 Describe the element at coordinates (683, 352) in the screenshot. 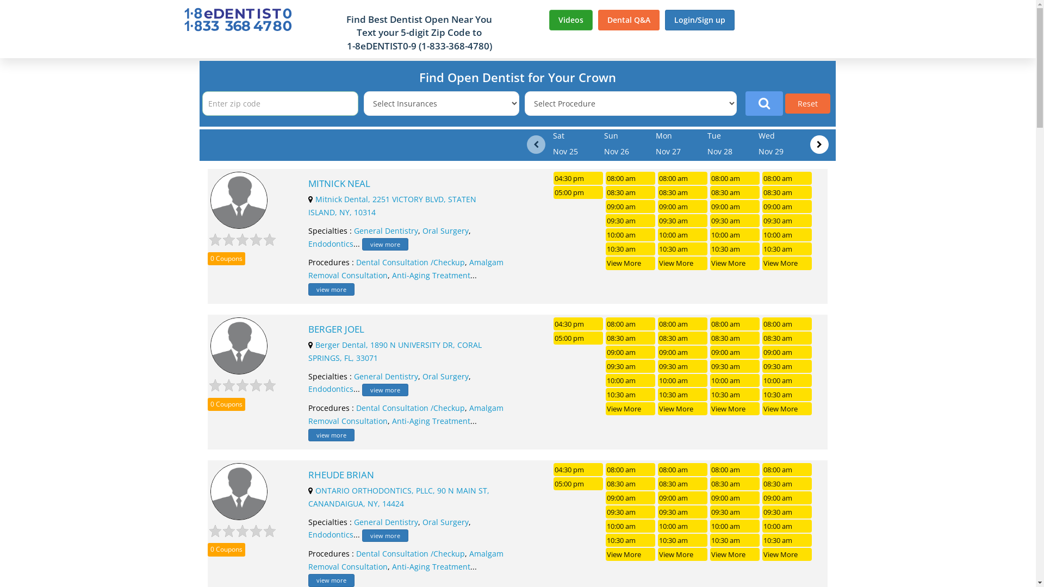

I see `09:00 am` at that location.